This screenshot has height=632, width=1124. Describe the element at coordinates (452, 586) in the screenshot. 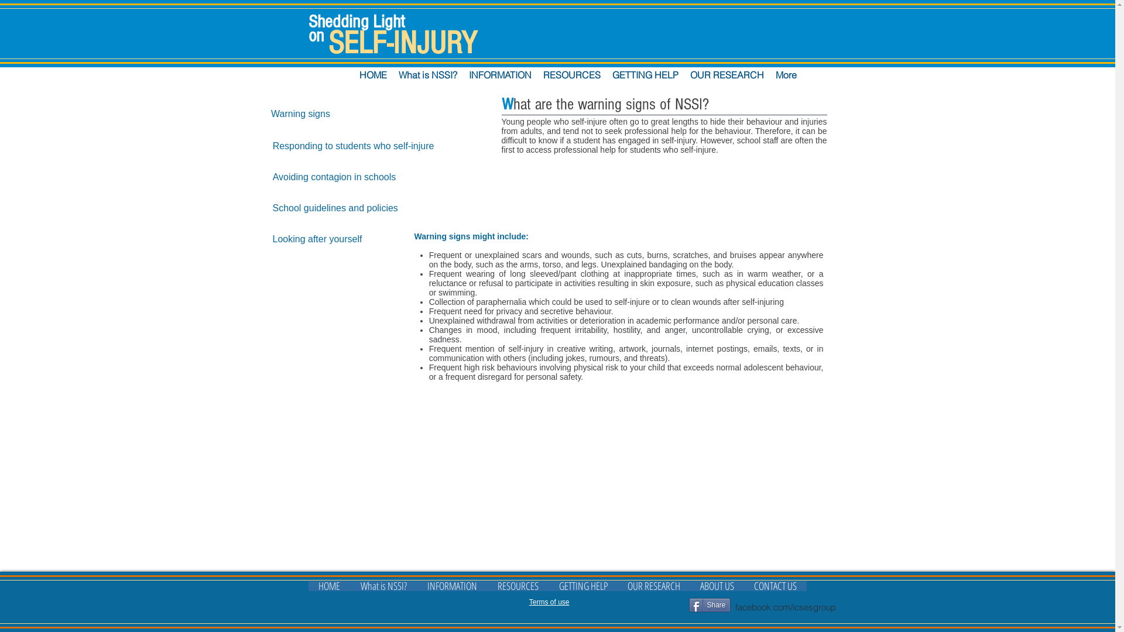

I see `INFORMATION` at that location.